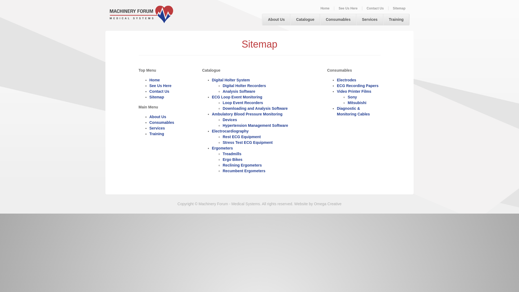 Image resolution: width=519 pixels, height=292 pixels. Describe the element at coordinates (230, 120) in the screenshot. I see `Devices` at that location.